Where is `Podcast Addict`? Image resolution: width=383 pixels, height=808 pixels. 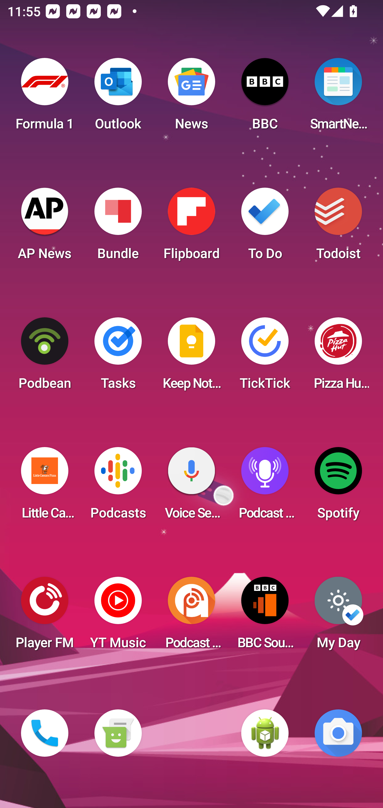
Podcast Addict is located at coordinates (191, 616).